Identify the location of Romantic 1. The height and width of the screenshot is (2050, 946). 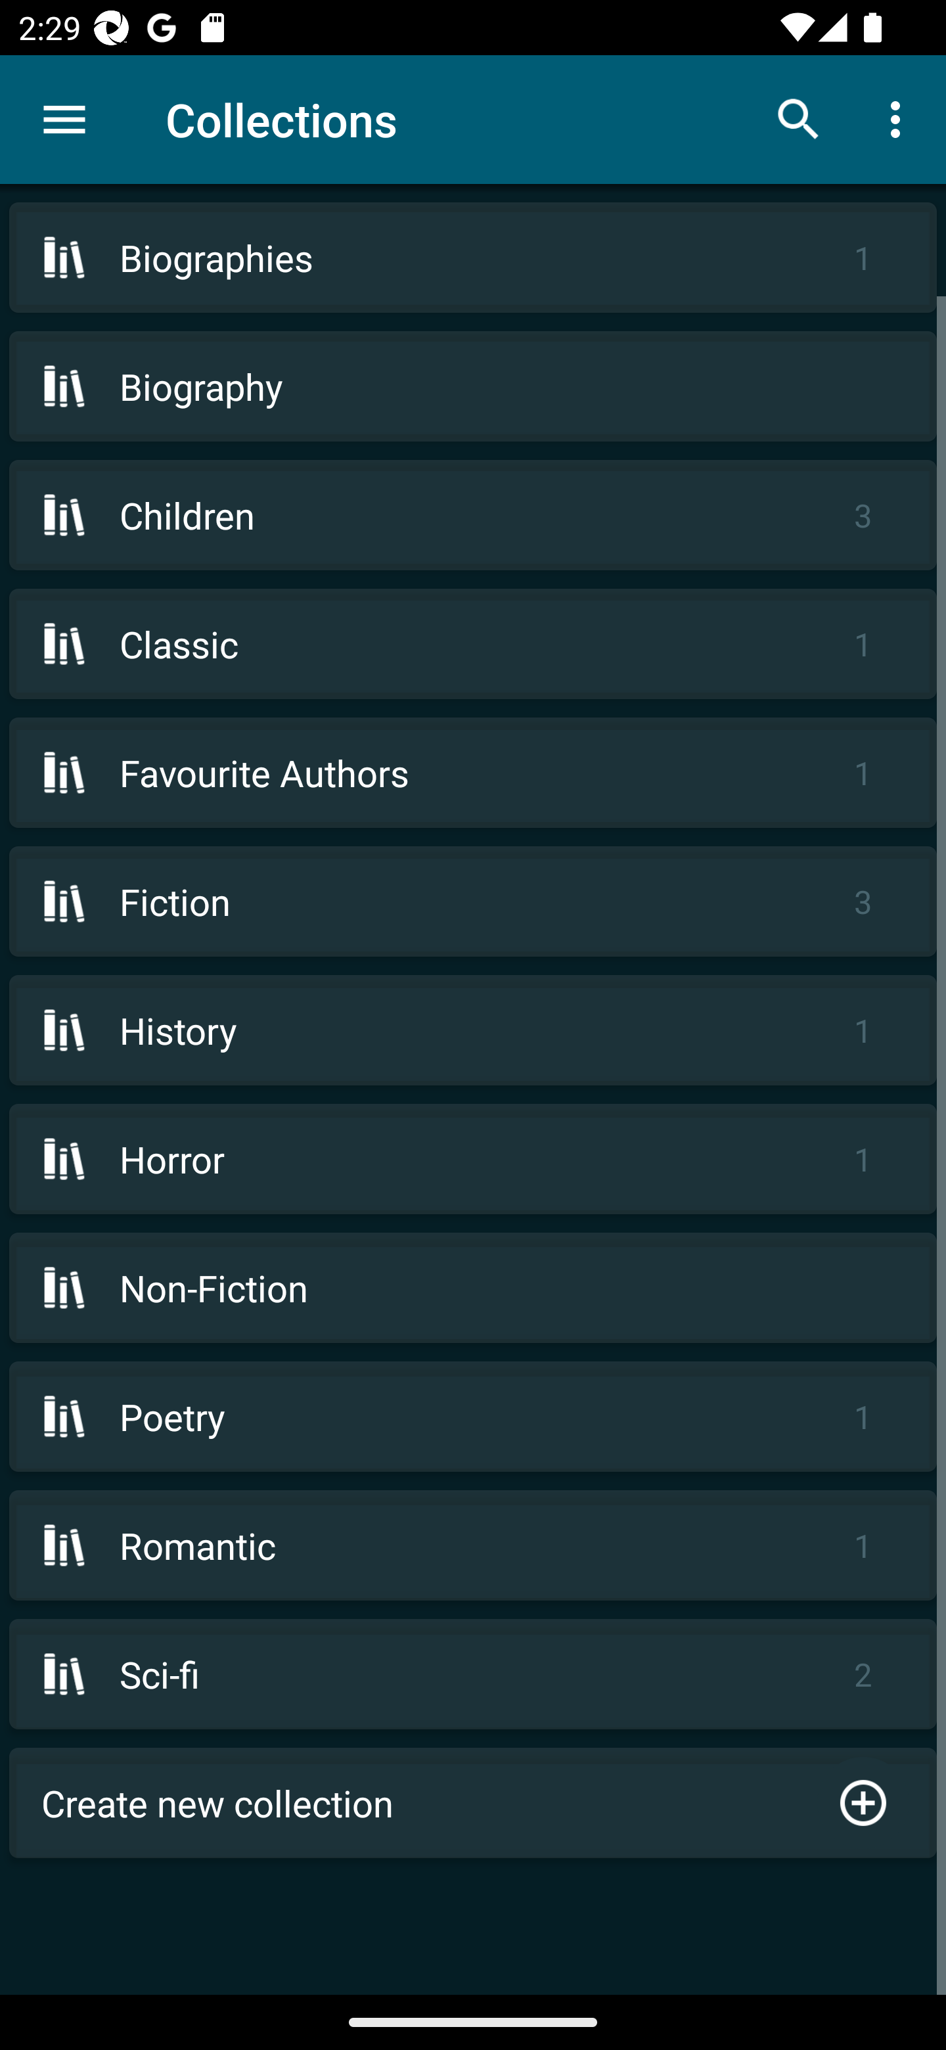
(473, 1545).